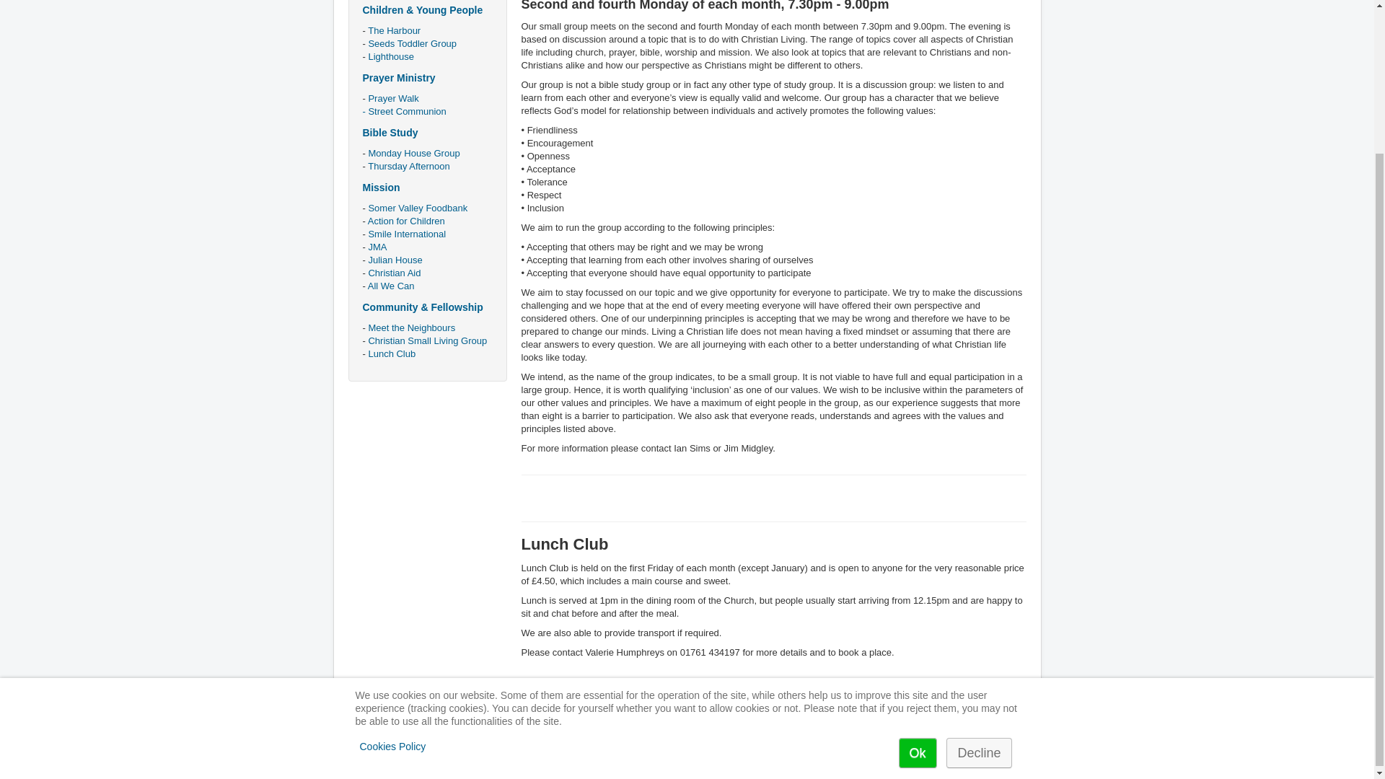  What do you see at coordinates (381, 187) in the screenshot?
I see `Mission` at bounding box center [381, 187].